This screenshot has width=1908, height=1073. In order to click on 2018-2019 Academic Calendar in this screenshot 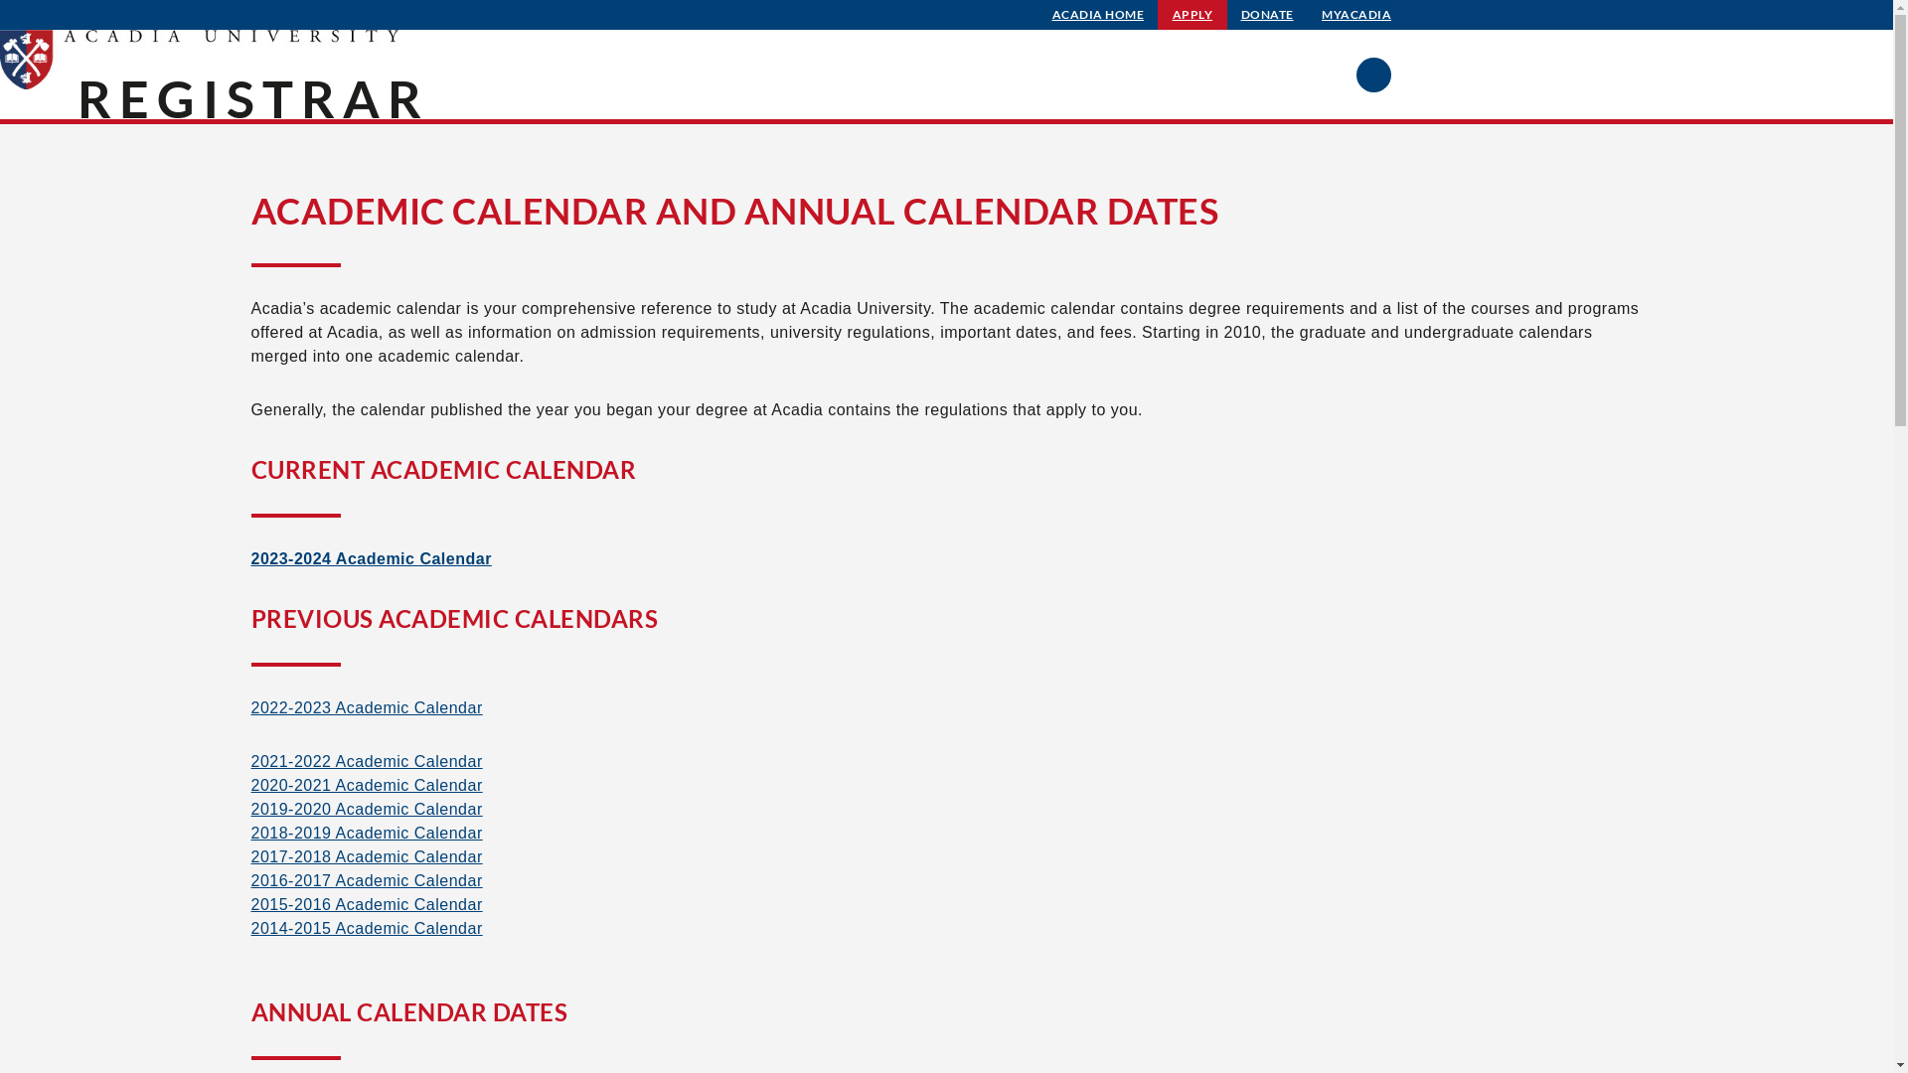, I will do `click(366, 833)`.